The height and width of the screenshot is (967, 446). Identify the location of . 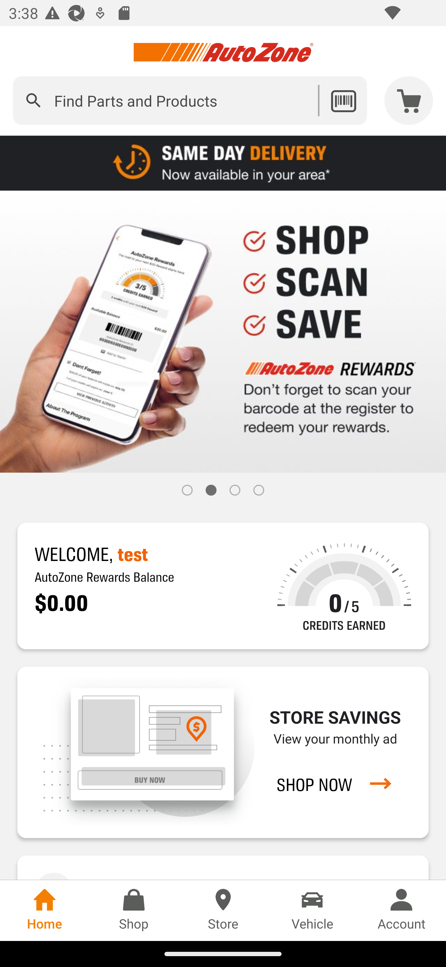
(33, 100).